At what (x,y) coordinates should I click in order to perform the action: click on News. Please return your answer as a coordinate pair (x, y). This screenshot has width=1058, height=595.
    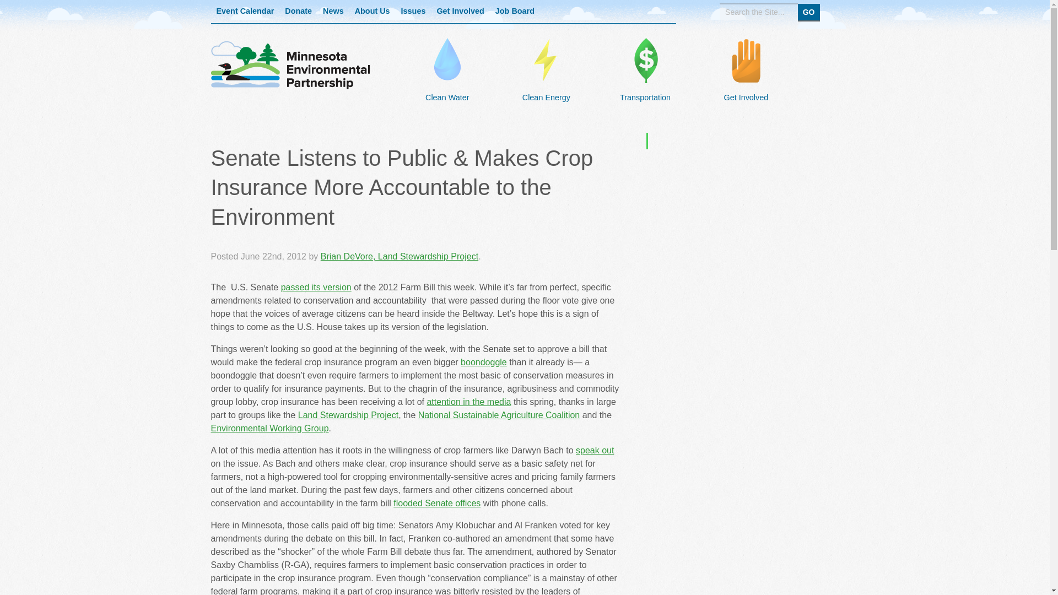
    Looking at the image, I should click on (333, 12).